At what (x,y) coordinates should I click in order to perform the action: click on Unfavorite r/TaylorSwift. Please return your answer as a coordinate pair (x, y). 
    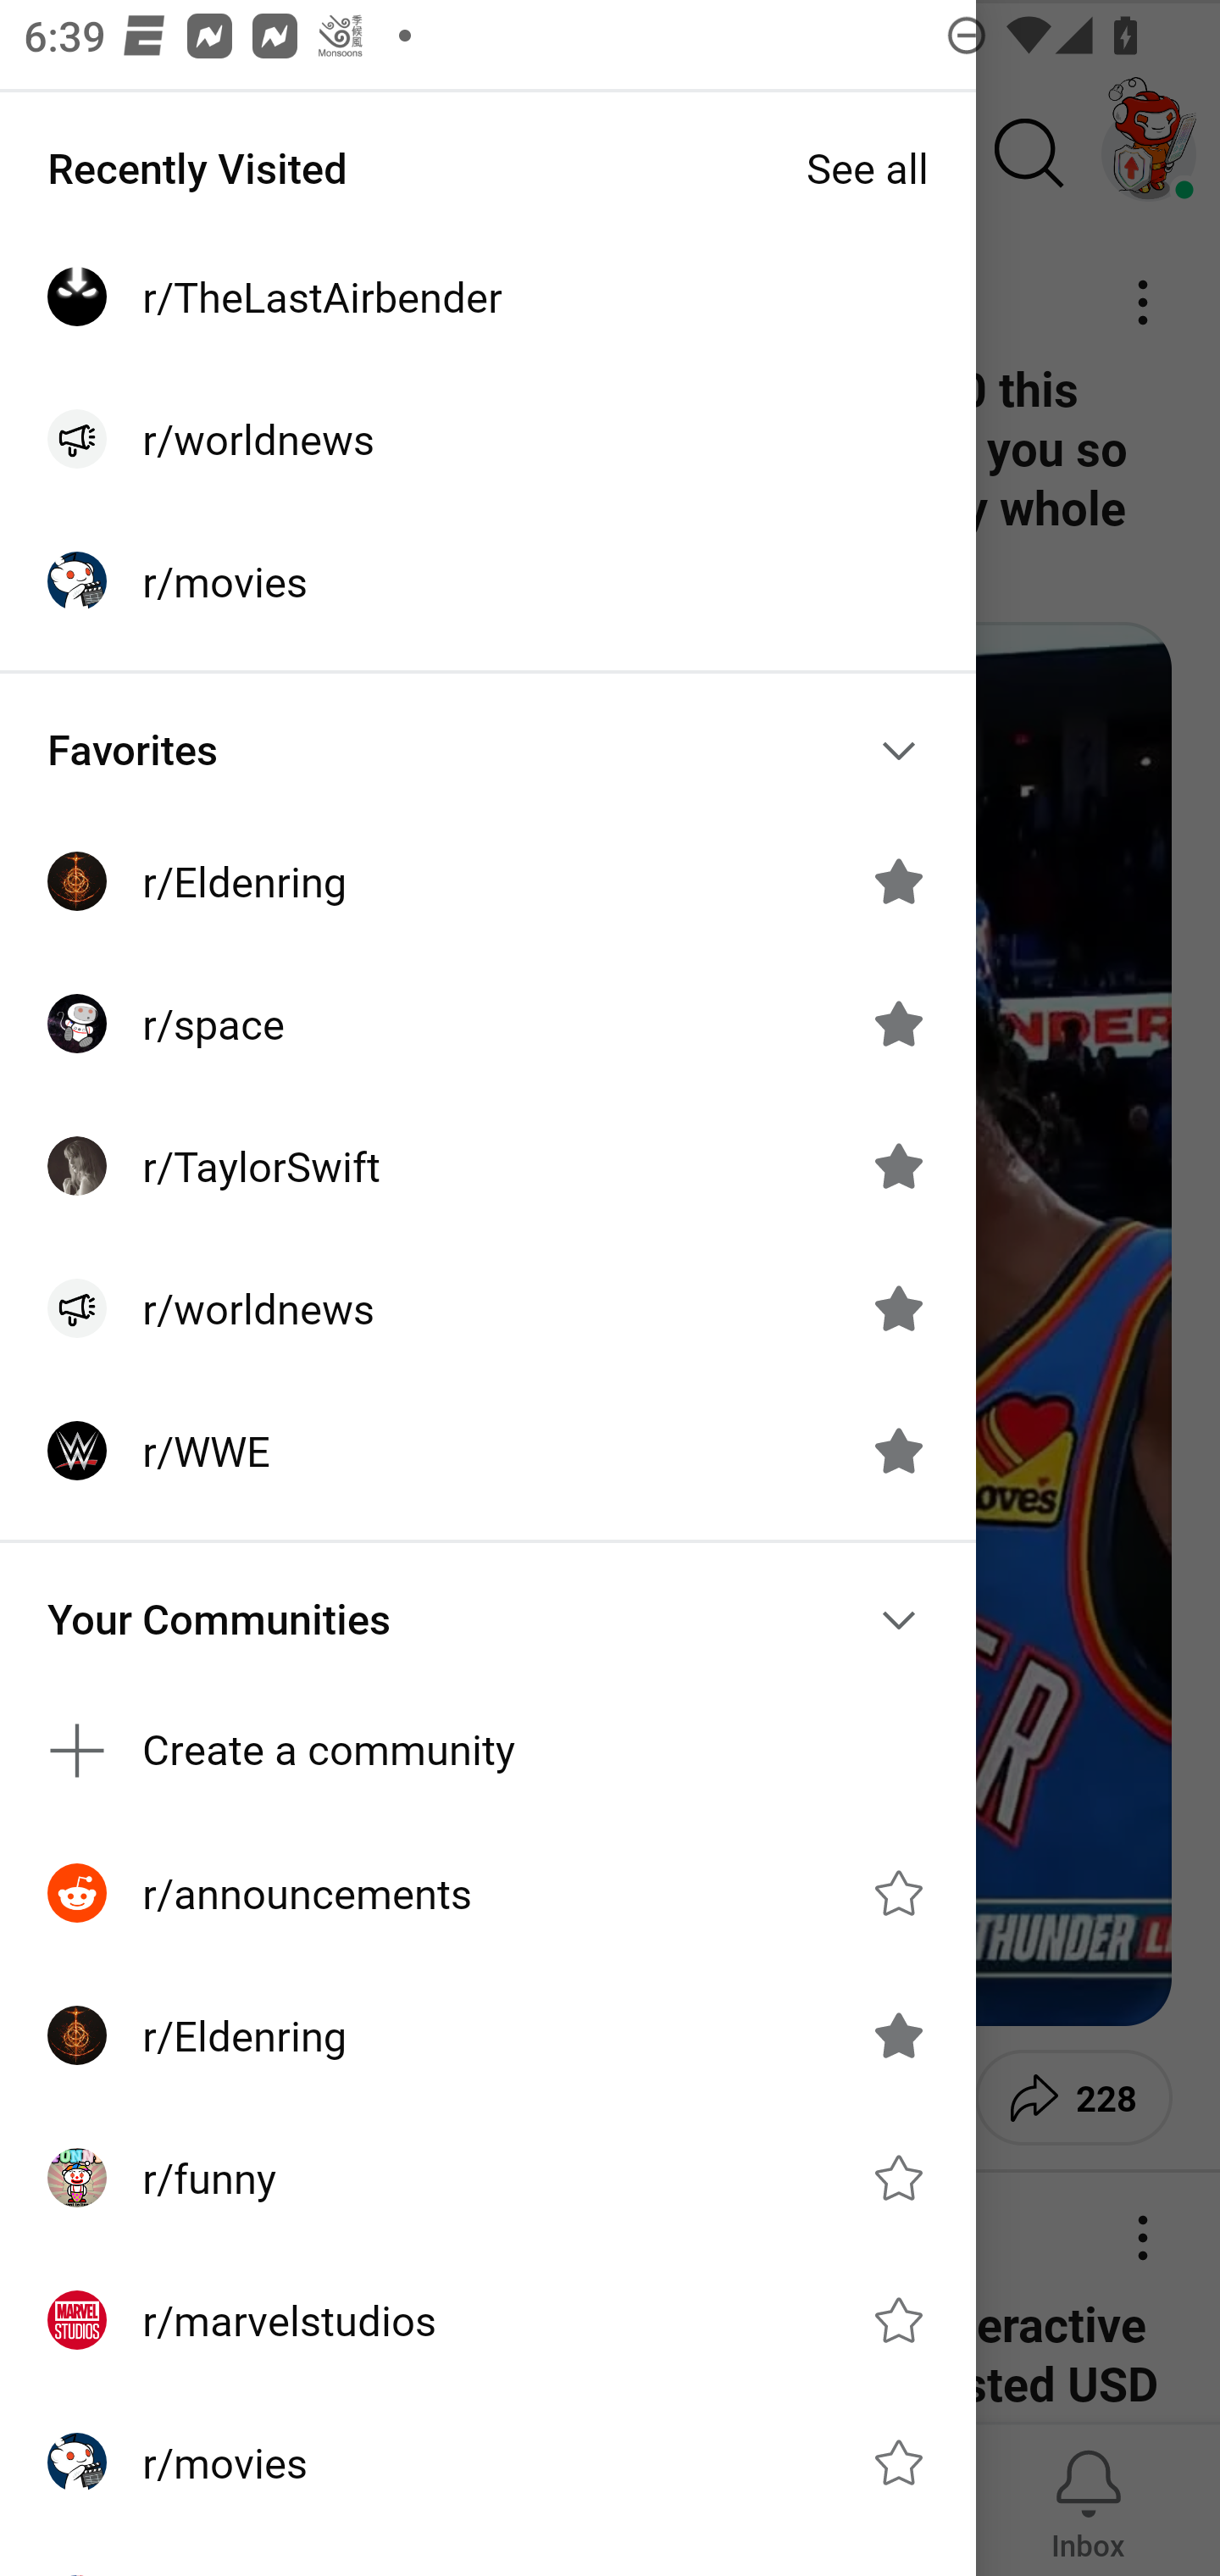
    Looking at the image, I should click on (898, 1166).